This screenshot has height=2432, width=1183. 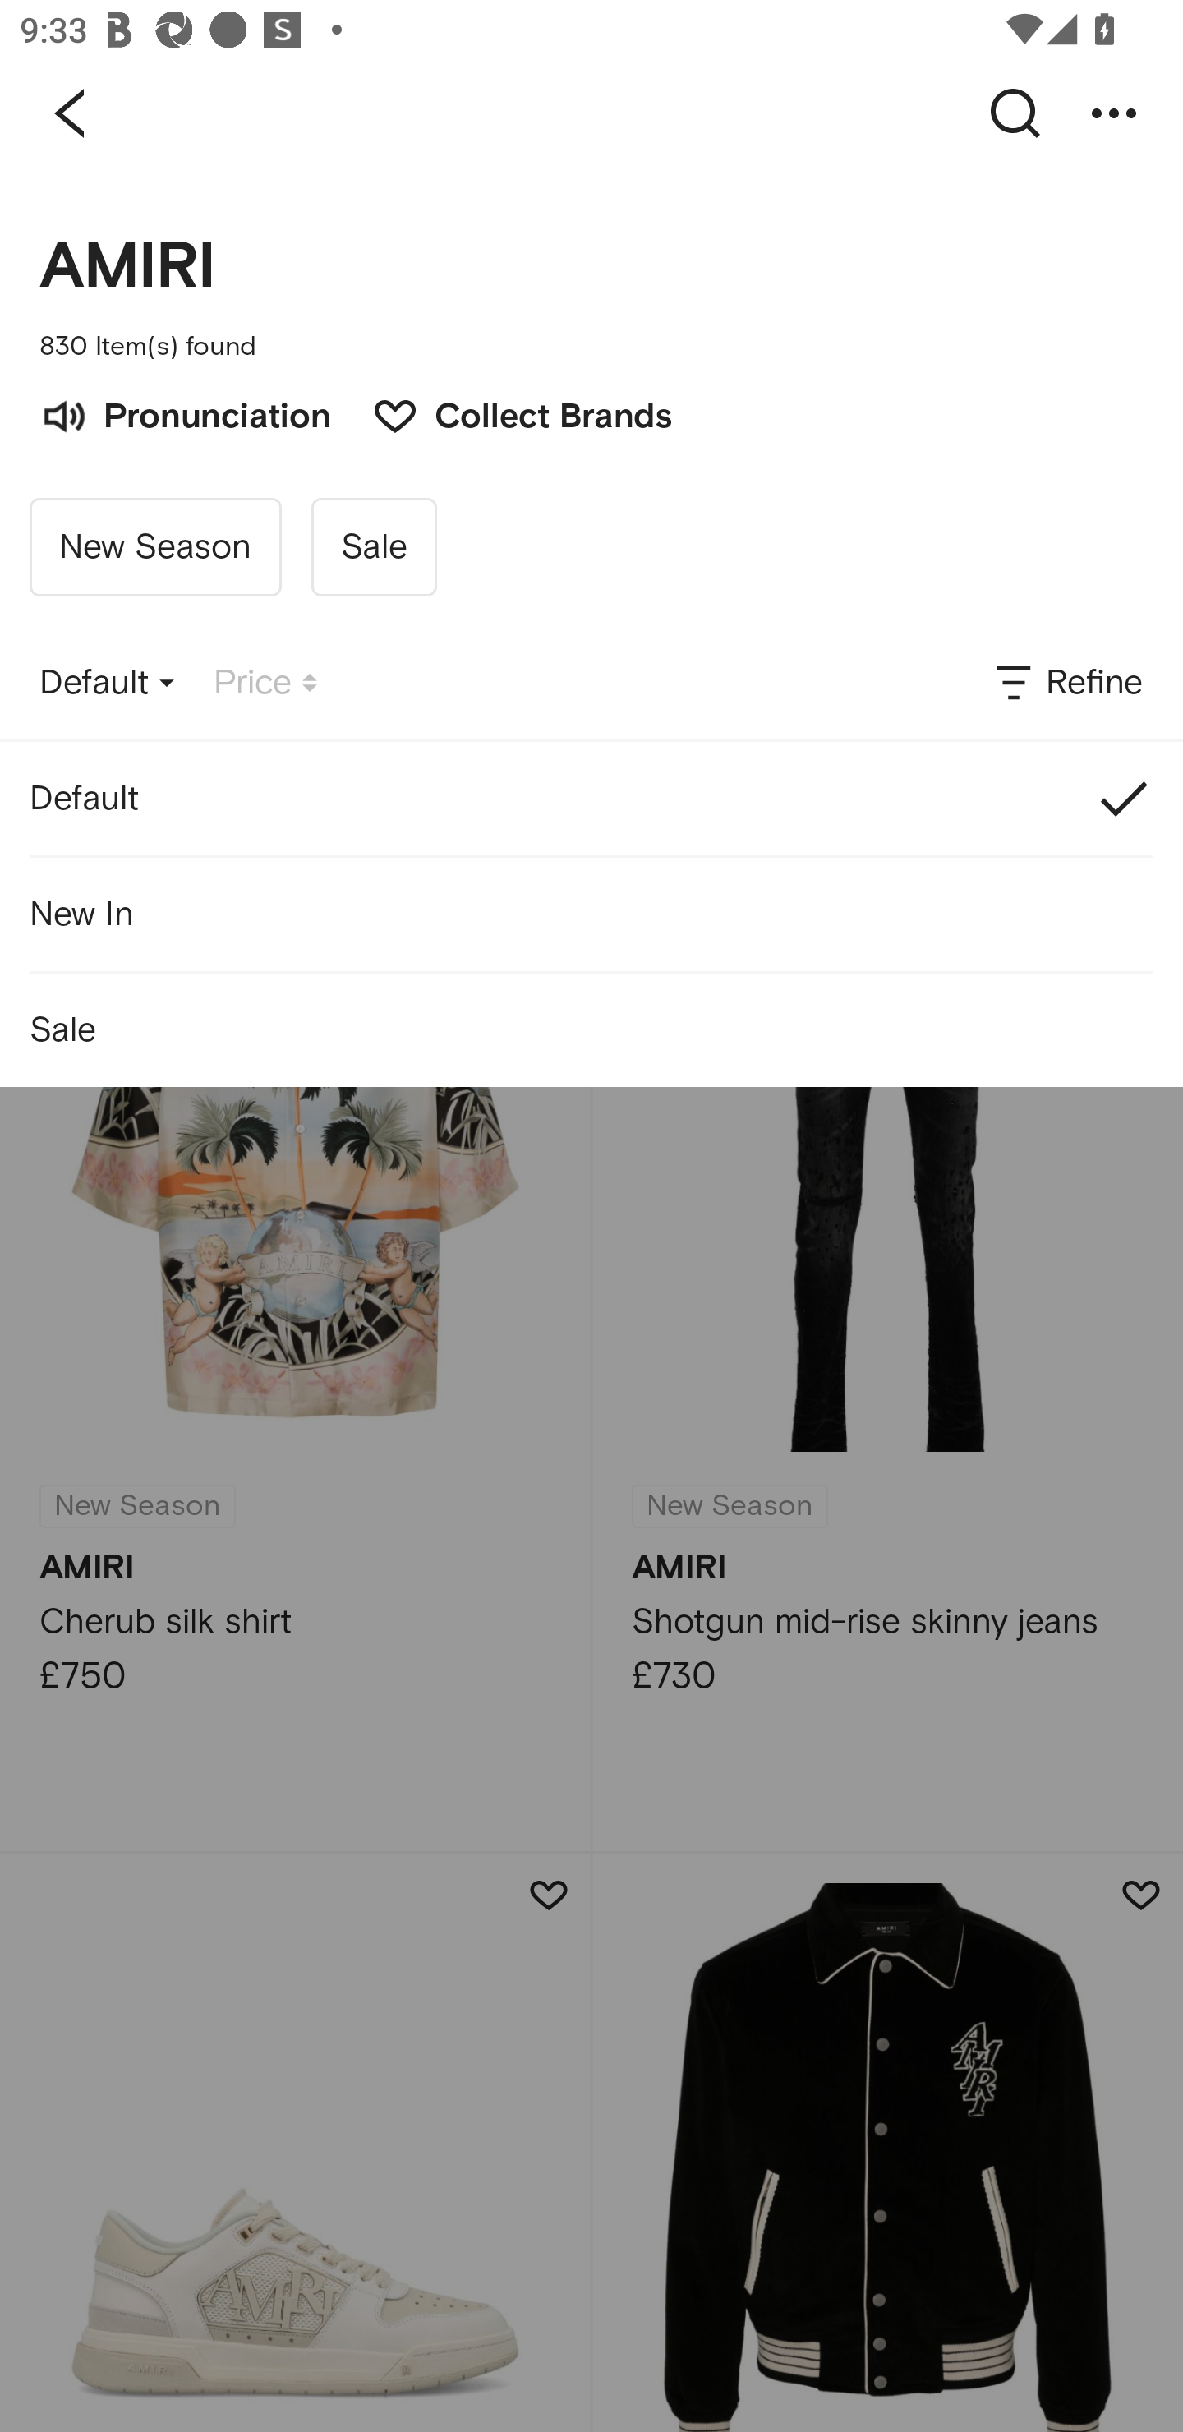 I want to click on Price, so click(x=265, y=683).